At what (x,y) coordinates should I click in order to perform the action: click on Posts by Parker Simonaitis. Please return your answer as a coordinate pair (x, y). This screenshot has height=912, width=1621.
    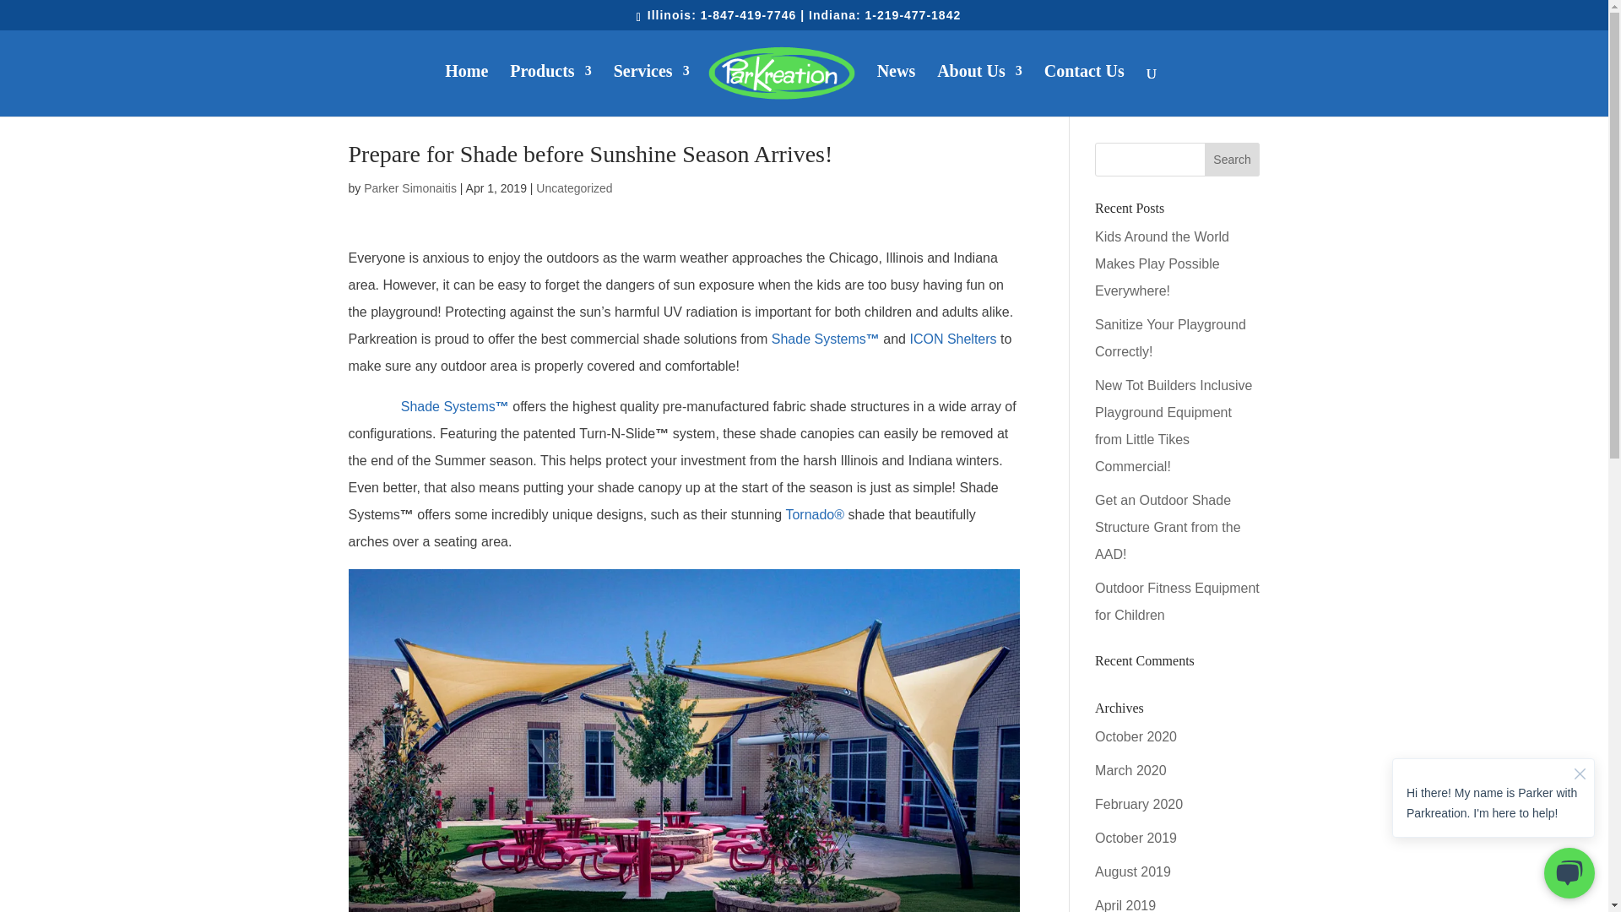
    Looking at the image, I should click on (410, 187).